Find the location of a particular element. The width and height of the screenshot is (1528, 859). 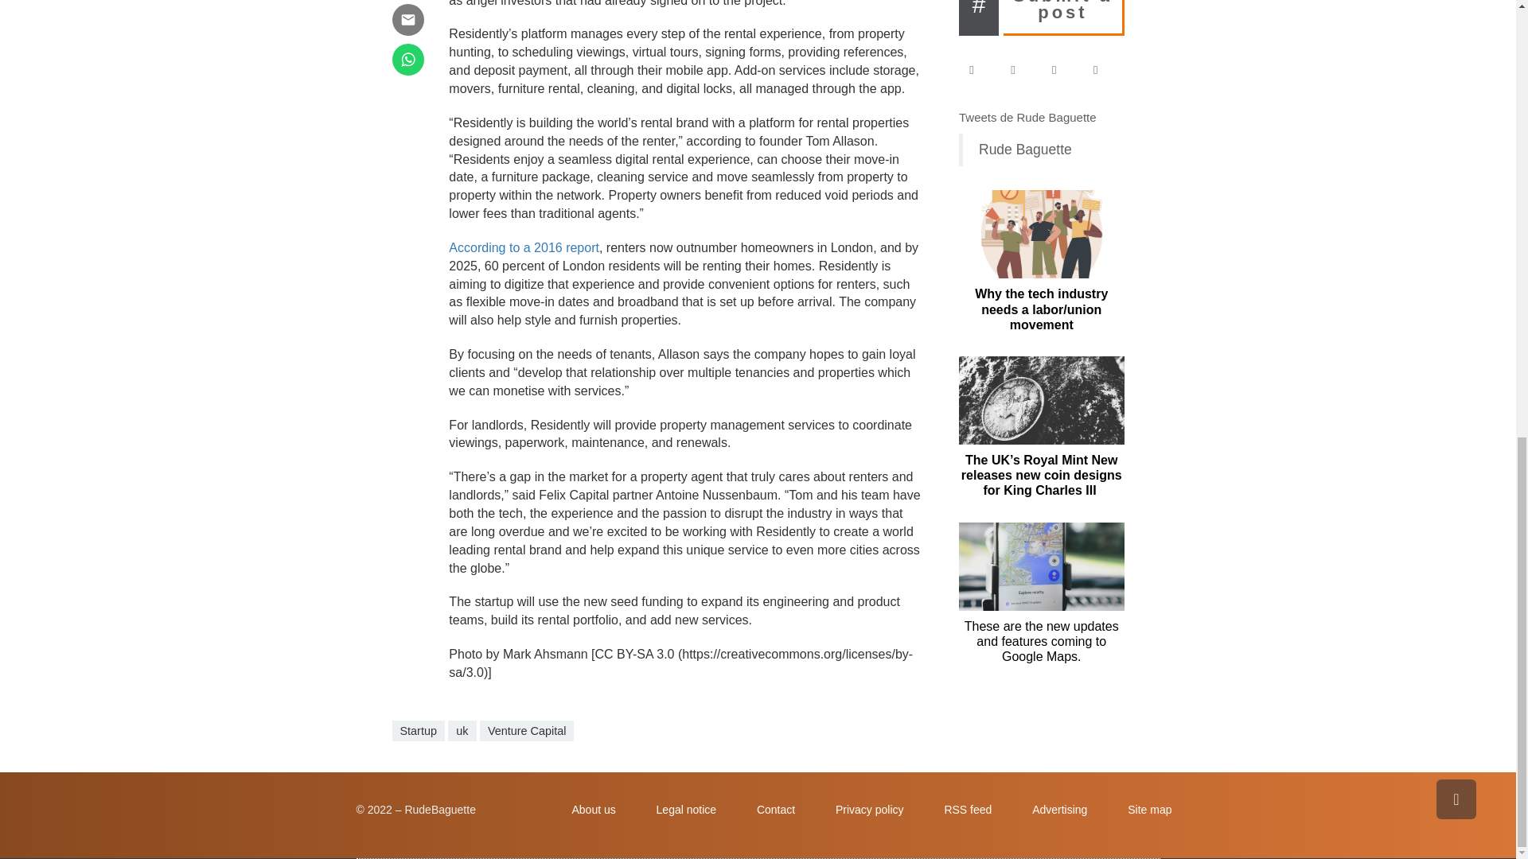

Startup is located at coordinates (417, 731).